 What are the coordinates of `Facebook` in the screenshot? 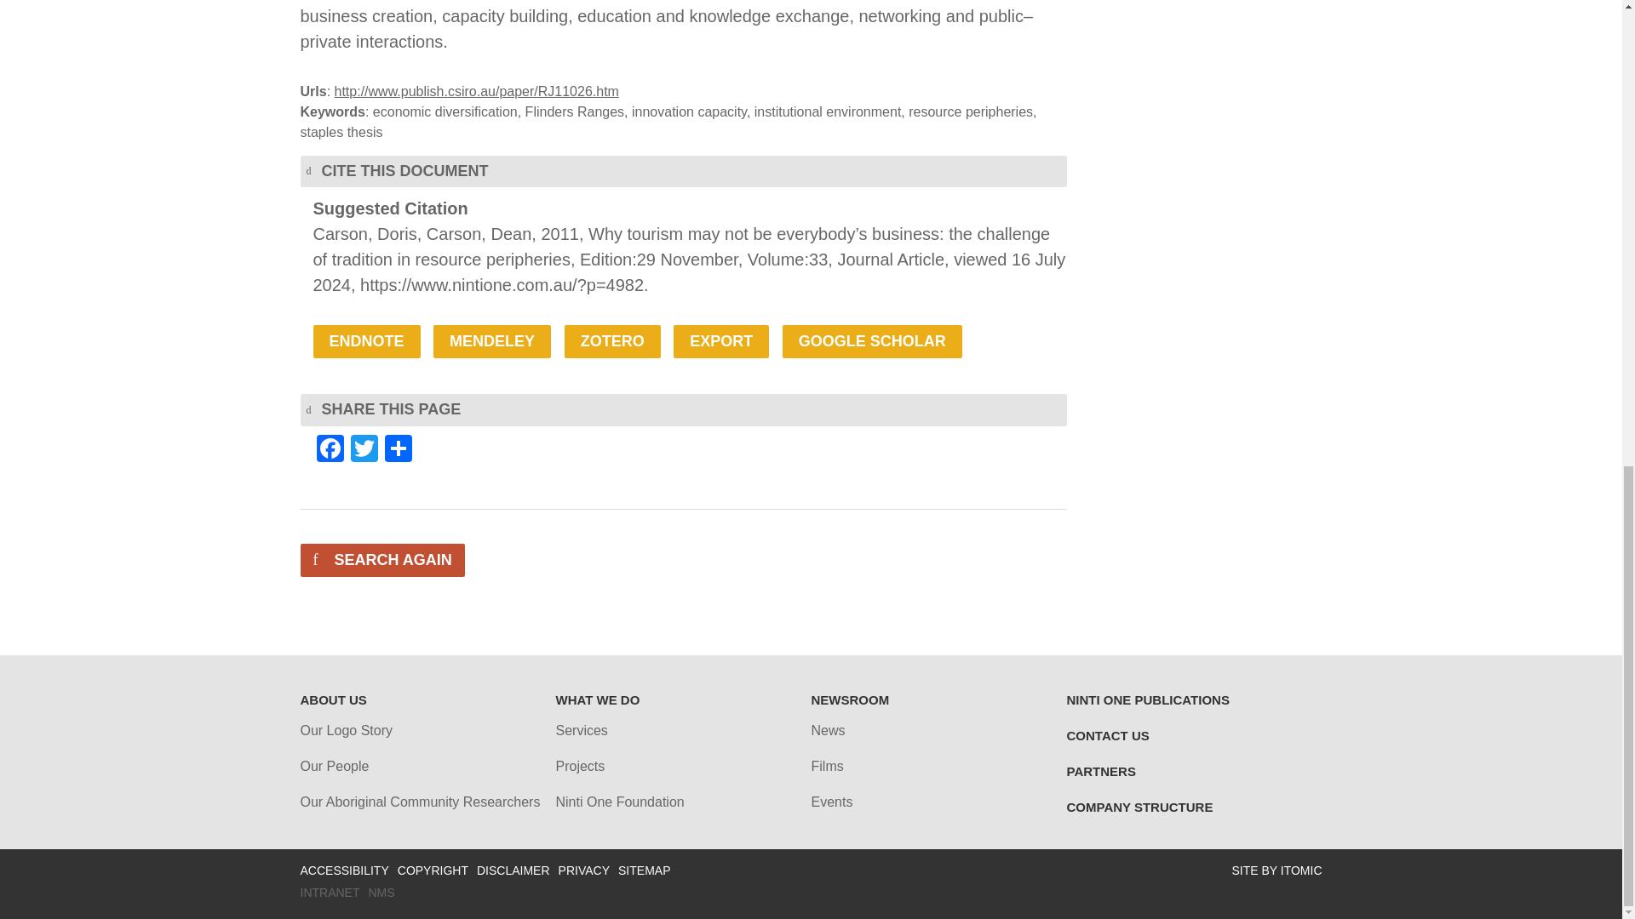 It's located at (330, 449).